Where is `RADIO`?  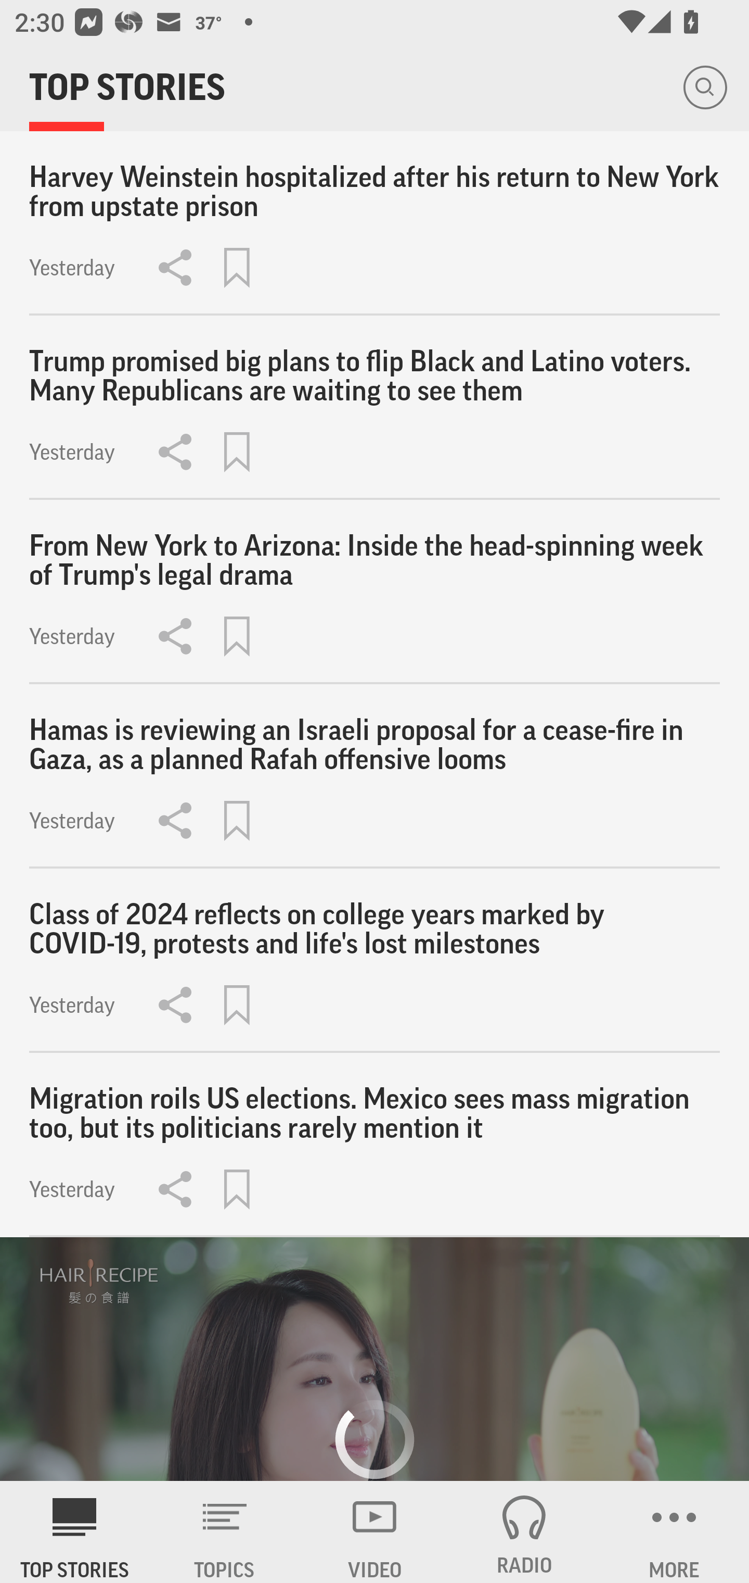
RADIO is located at coordinates (524, 1532).